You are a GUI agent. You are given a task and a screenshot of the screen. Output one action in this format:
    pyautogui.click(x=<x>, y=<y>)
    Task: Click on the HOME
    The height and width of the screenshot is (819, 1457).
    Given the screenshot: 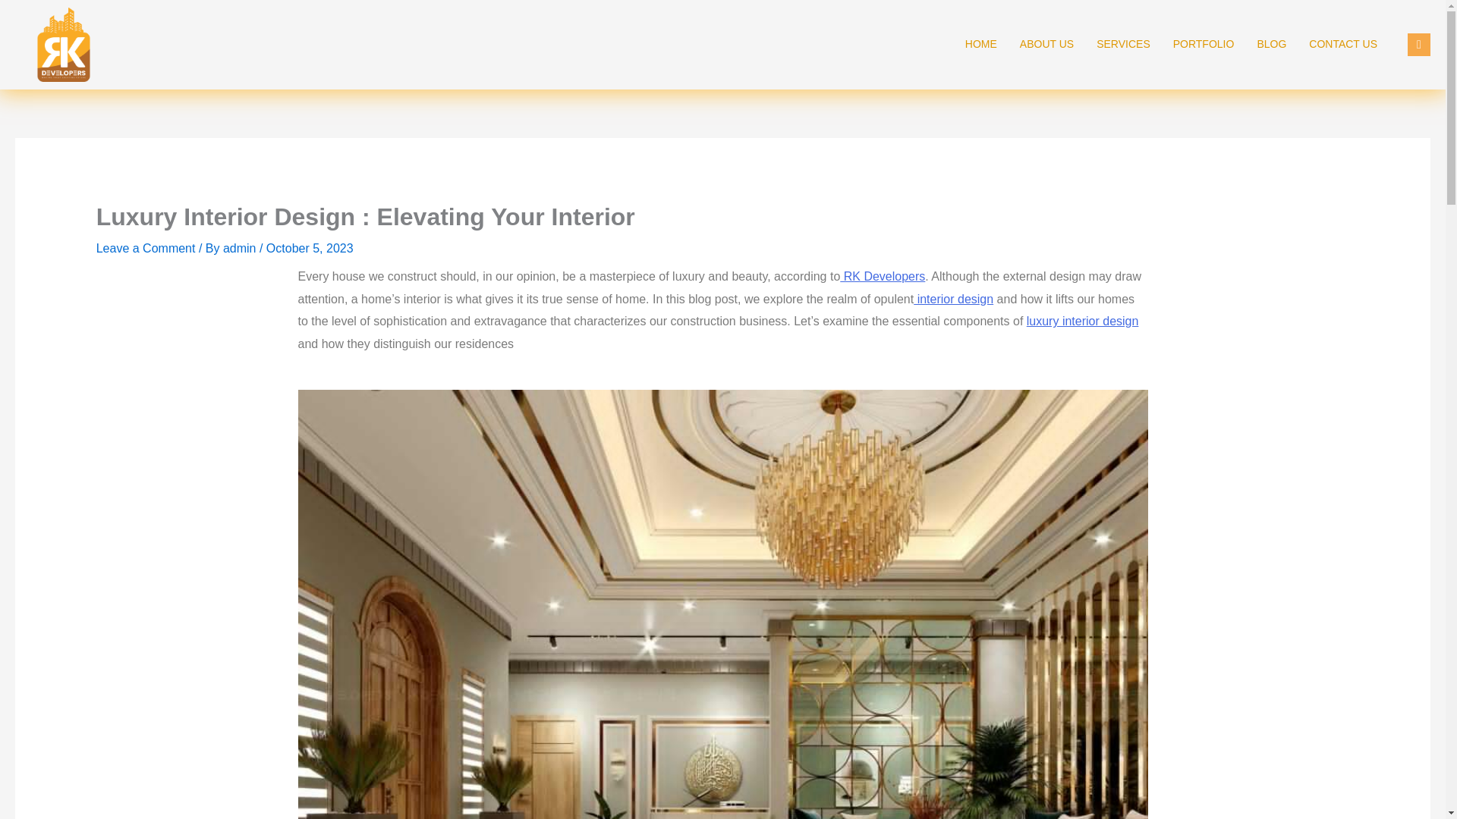 What is the action you would take?
    pyautogui.click(x=980, y=44)
    